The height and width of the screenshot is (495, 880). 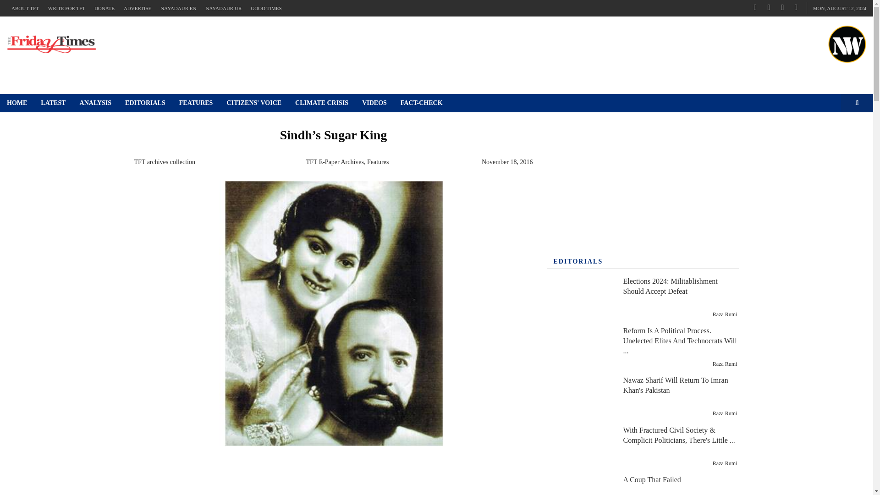 What do you see at coordinates (196, 103) in the screenshot?
I see `FEATURES` at bounding box center [196, 103].